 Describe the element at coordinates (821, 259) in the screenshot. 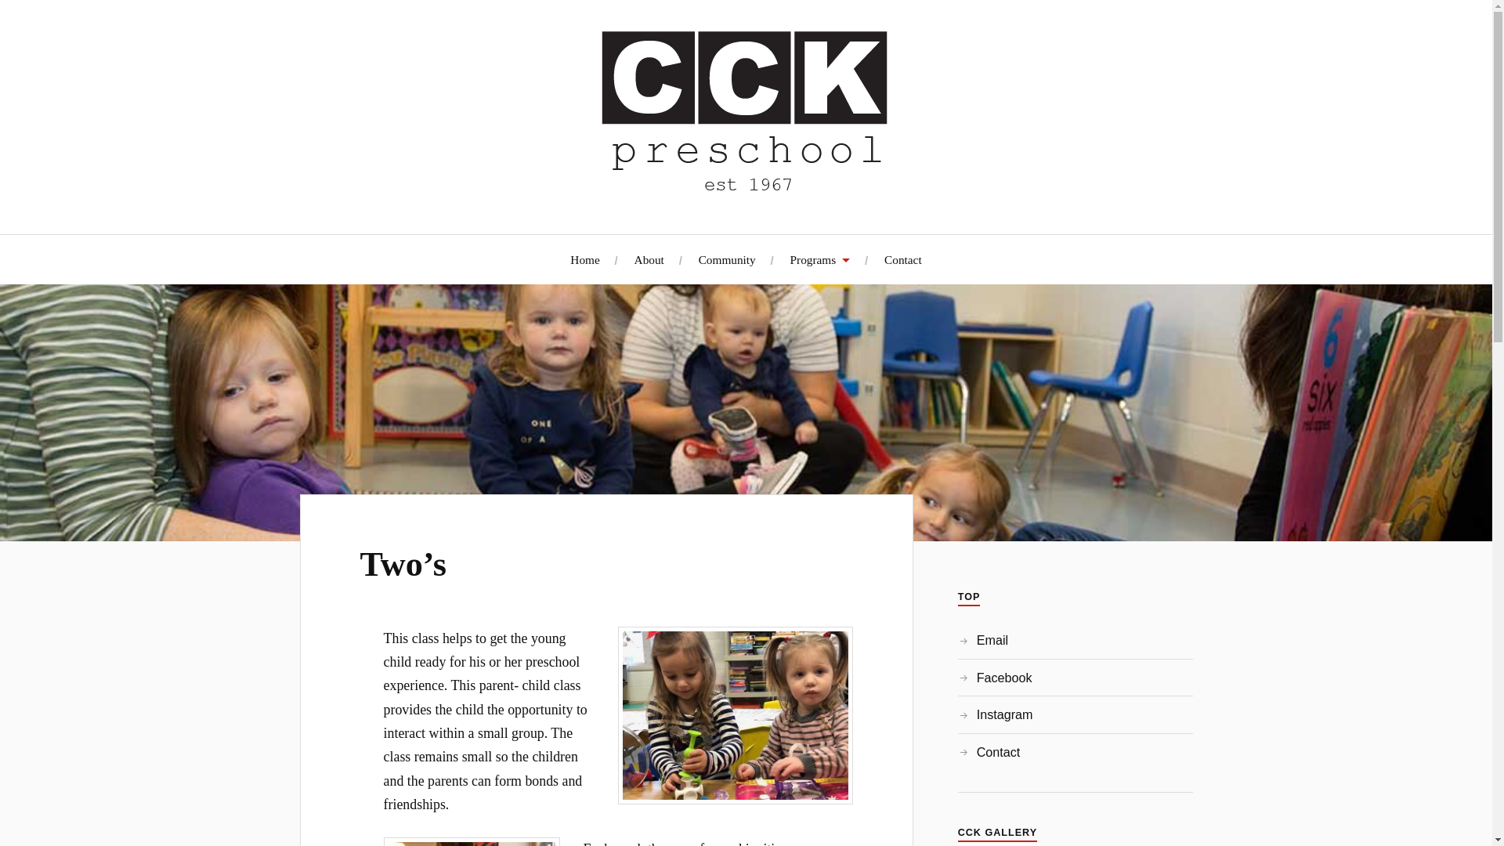

I see `Programs` at that location.